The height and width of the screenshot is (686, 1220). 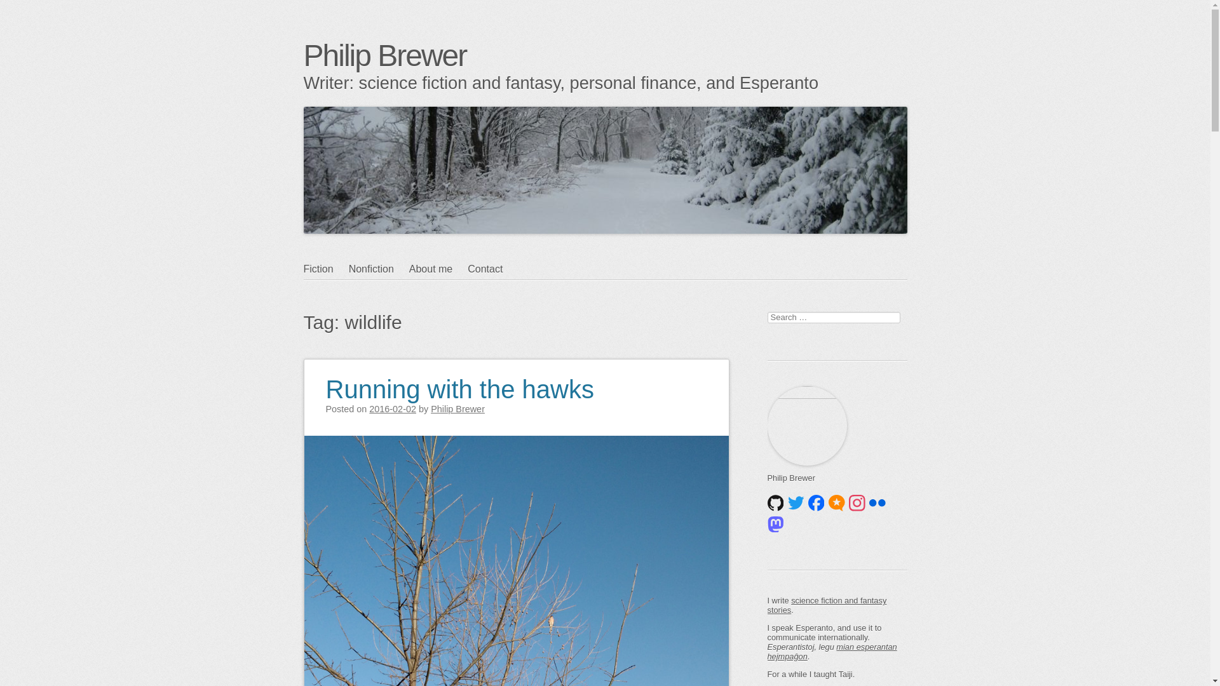 What do you see at coordinates (379, 269) in the screenshot?
I see `Nonfiction` at bounding box center [379, 269].